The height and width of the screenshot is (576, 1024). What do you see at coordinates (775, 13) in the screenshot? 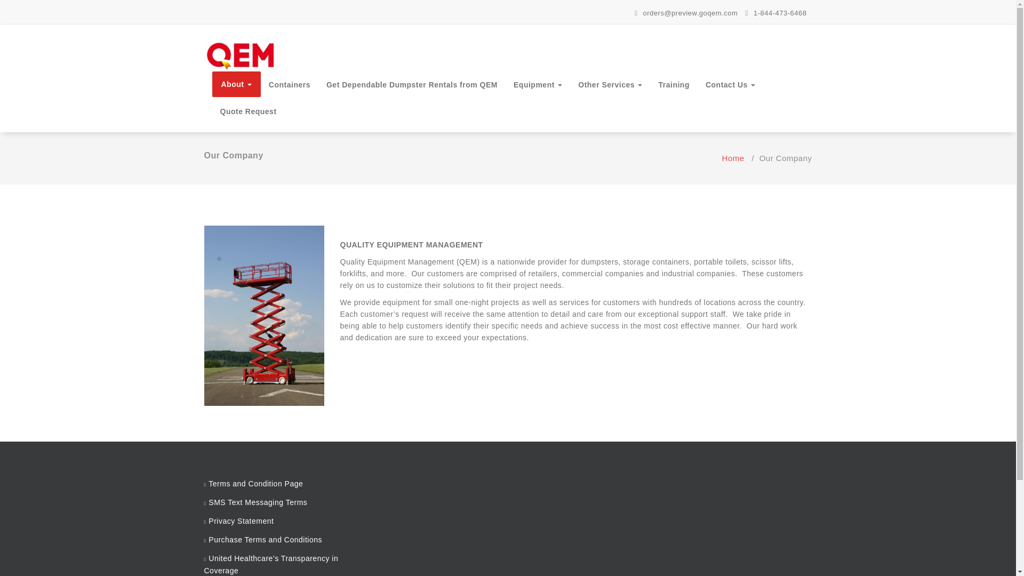
I see `1-844-473-6468` at bounding box center [775, 13].